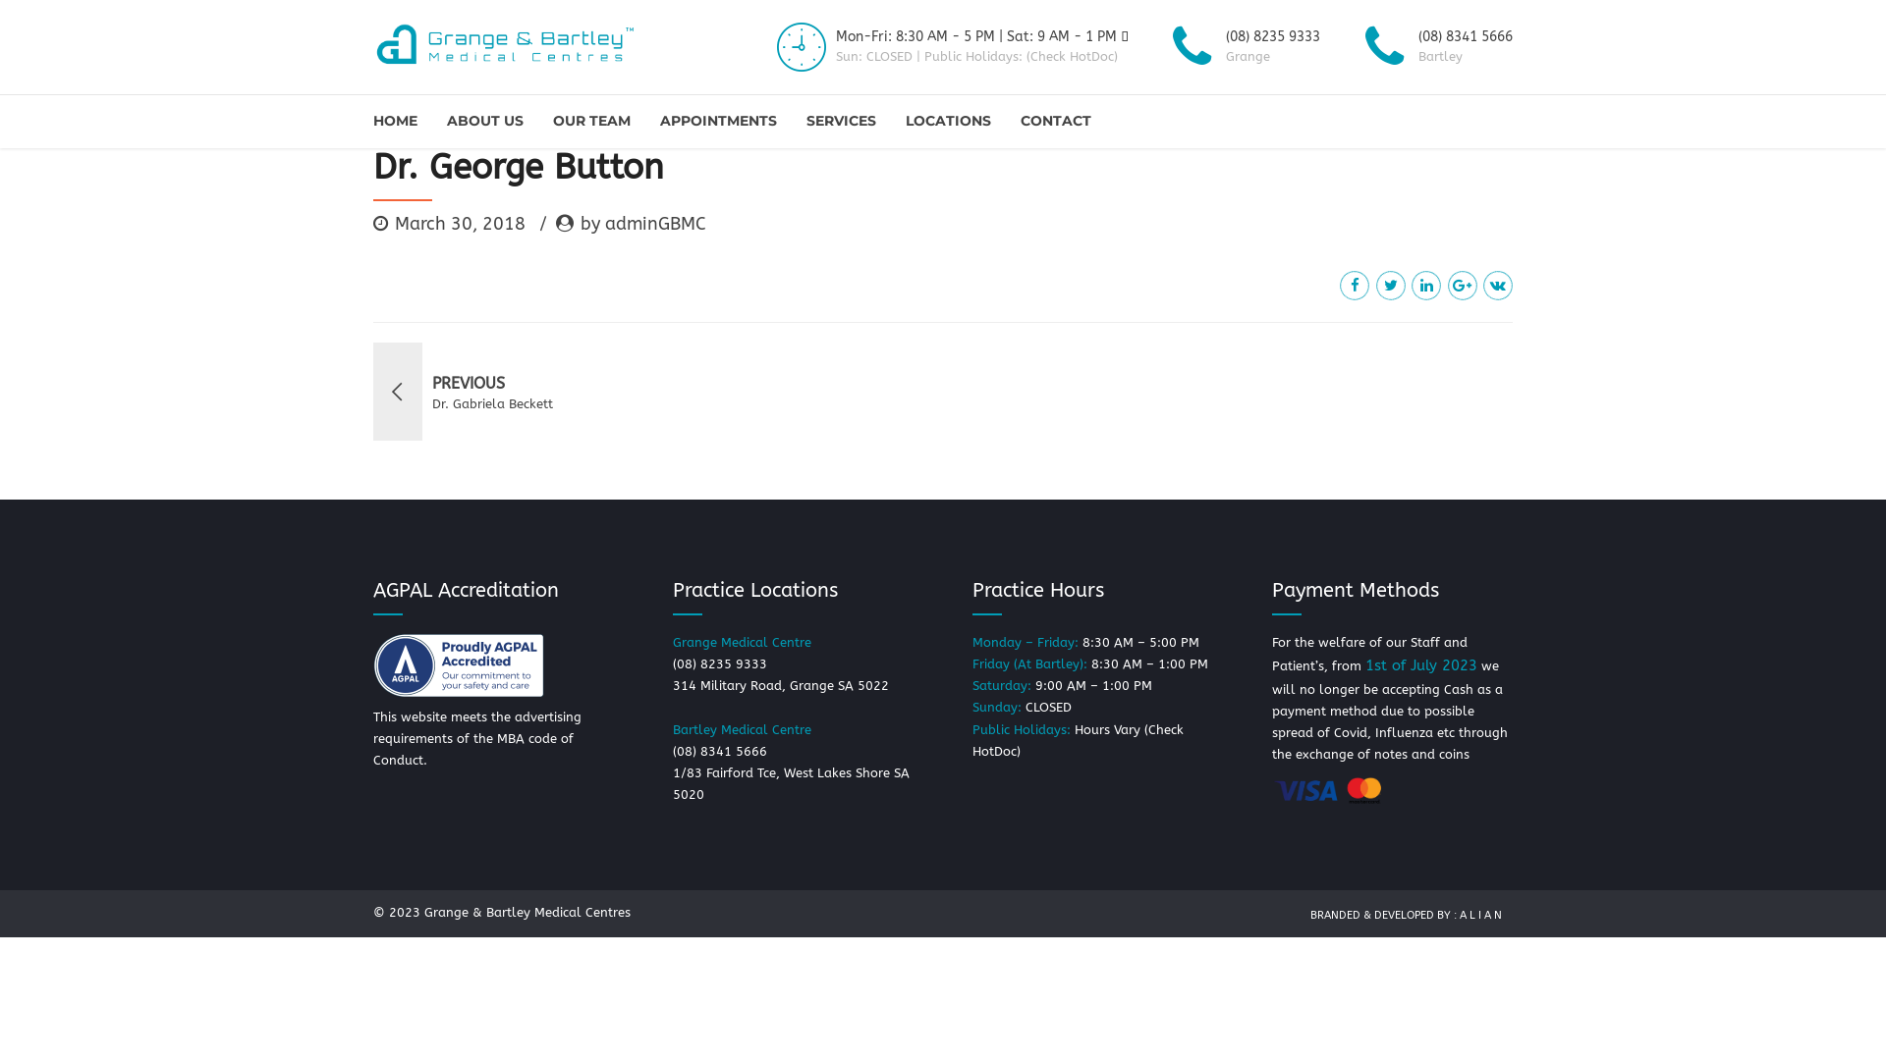 This screenshot has width=1886, height=1060. I want to click on (08) 8341 5666, so click(720, 752).